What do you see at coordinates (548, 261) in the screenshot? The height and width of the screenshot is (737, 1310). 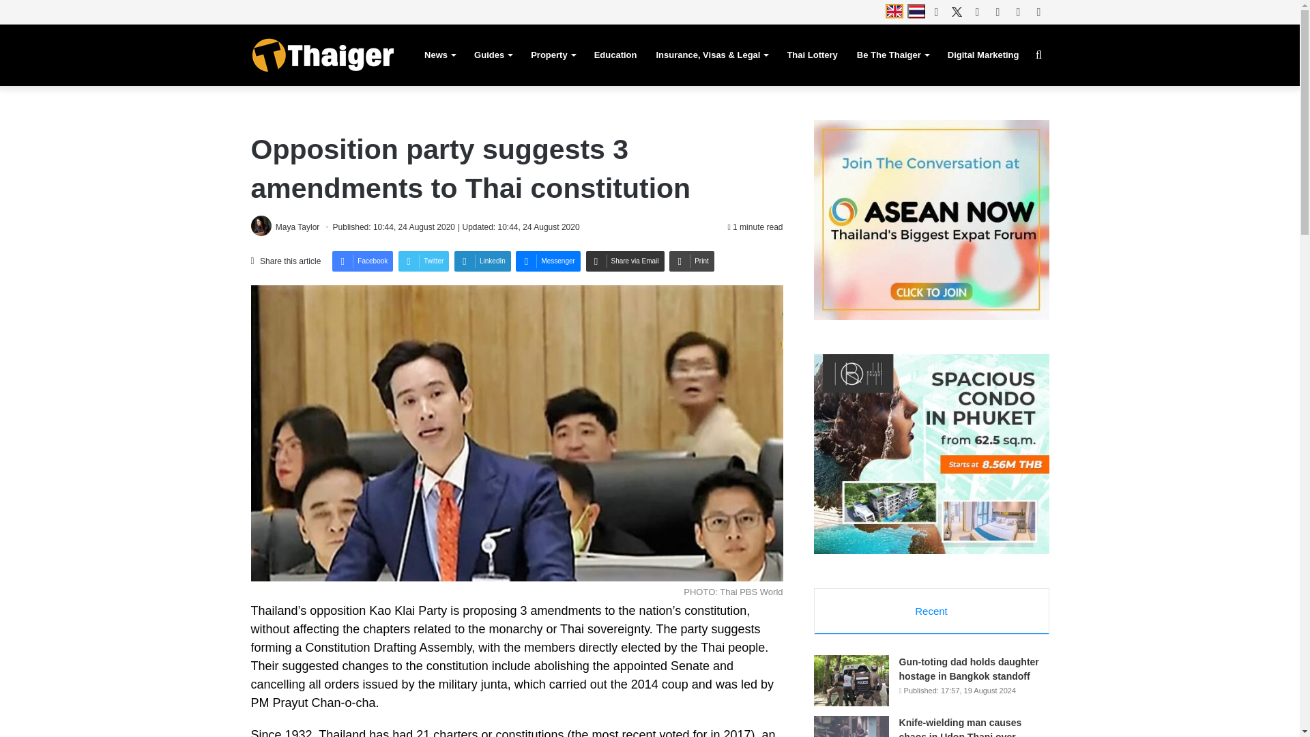 I see `Messenger` at bounding box center [548, 261].